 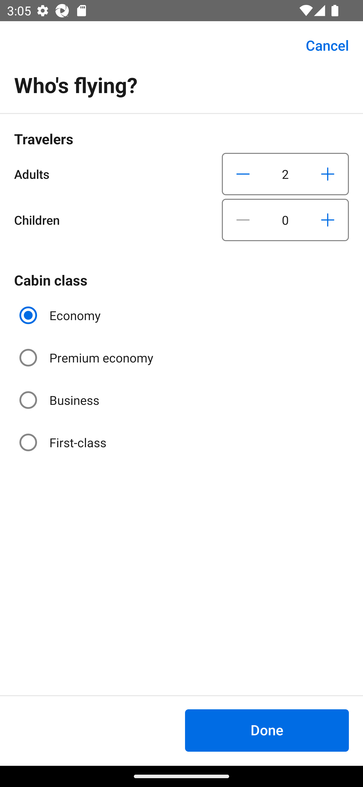 What do you see at coordinates (267, 730) in the screenshot?
I see `Done` at bounding box center [267, 730].